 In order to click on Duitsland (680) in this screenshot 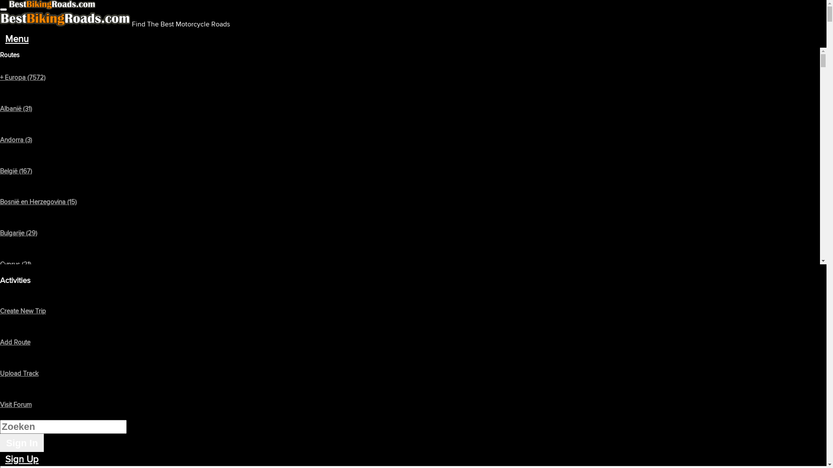, I will do `click(22, 327)`.